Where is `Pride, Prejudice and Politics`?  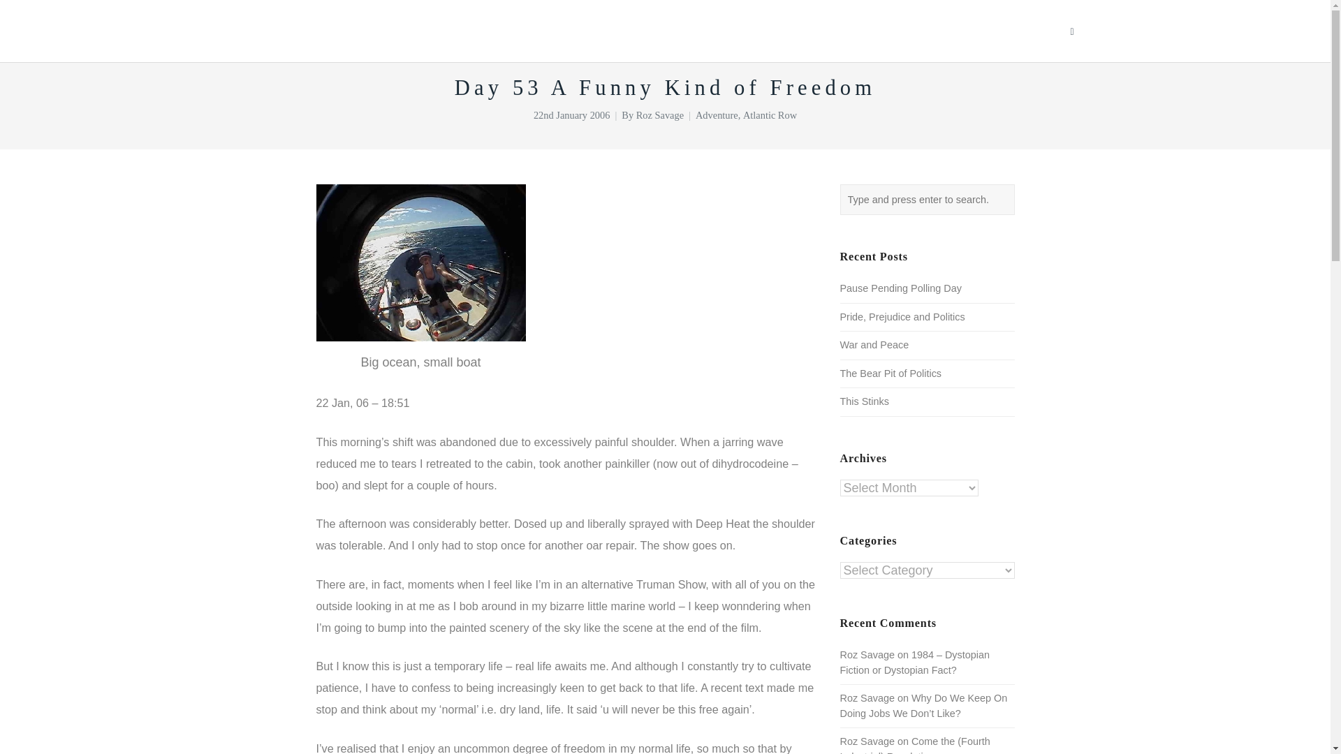 Pride, Prejudice and Politics is located at coordinates (901, 317).